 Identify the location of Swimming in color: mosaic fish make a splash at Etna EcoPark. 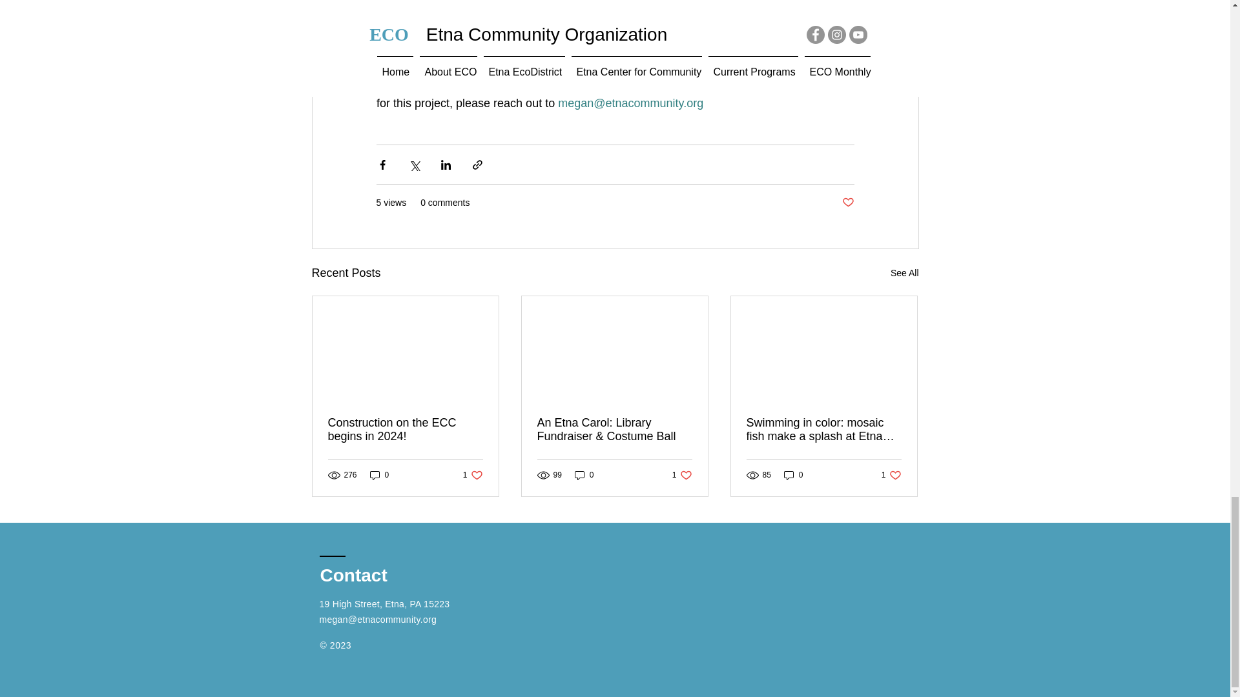
(682, 474).